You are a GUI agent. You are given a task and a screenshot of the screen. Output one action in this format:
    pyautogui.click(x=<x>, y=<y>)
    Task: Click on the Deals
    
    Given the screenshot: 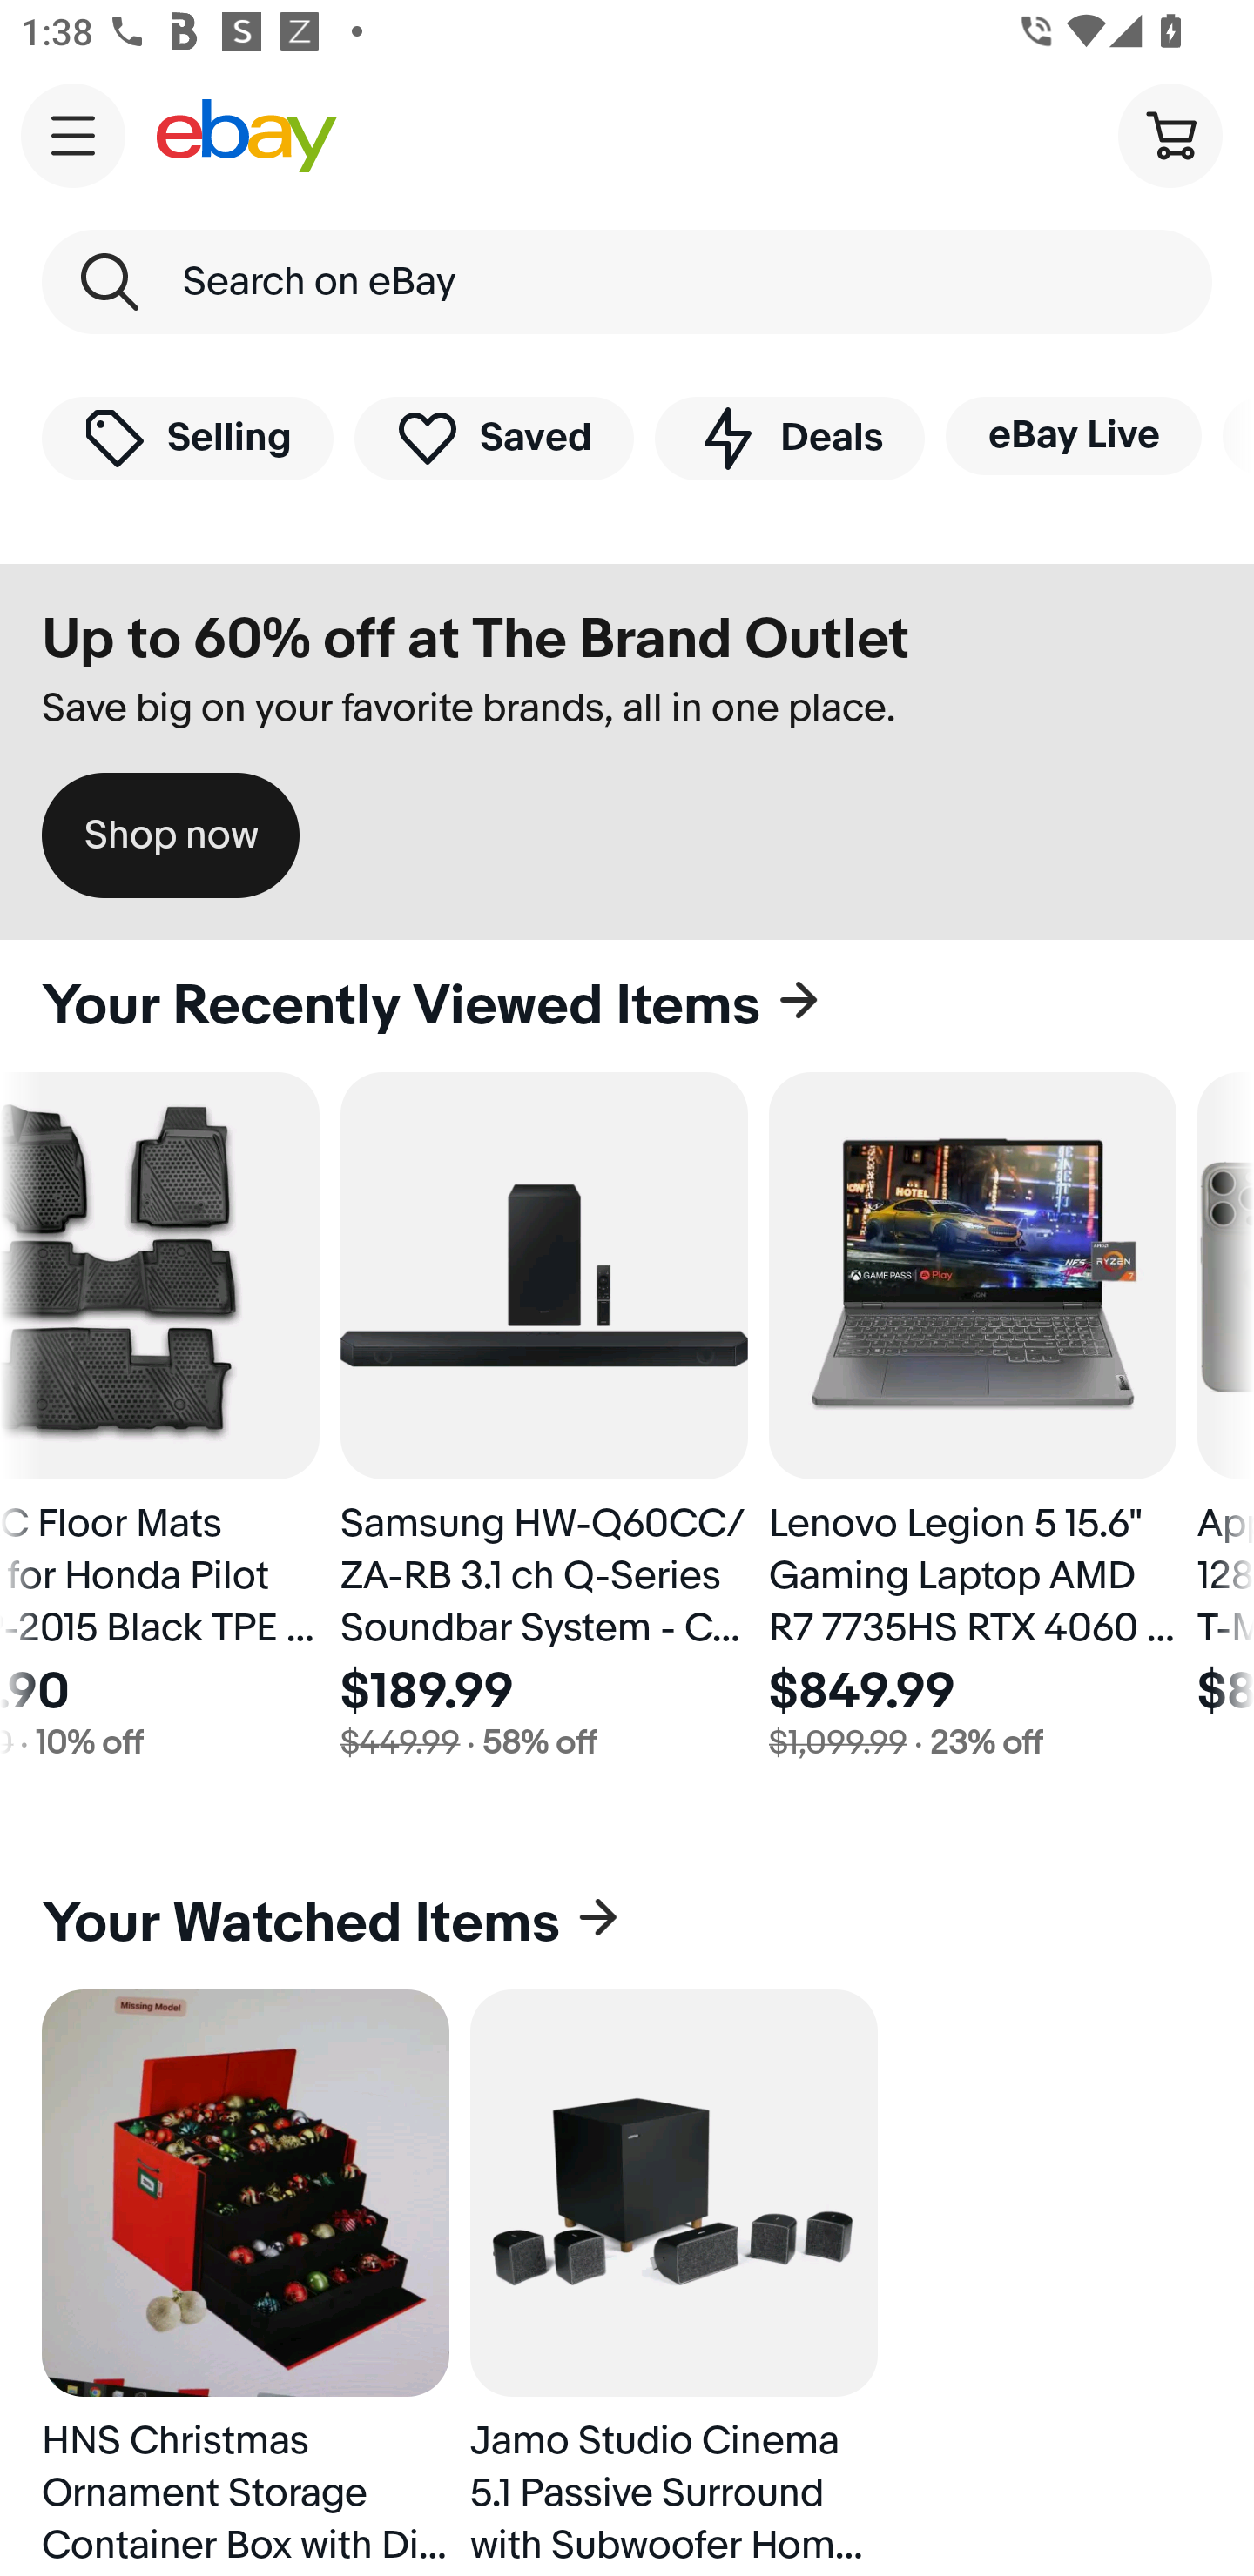 What is the action you would take?
    pyautogui.click(x=789, y=437)
    